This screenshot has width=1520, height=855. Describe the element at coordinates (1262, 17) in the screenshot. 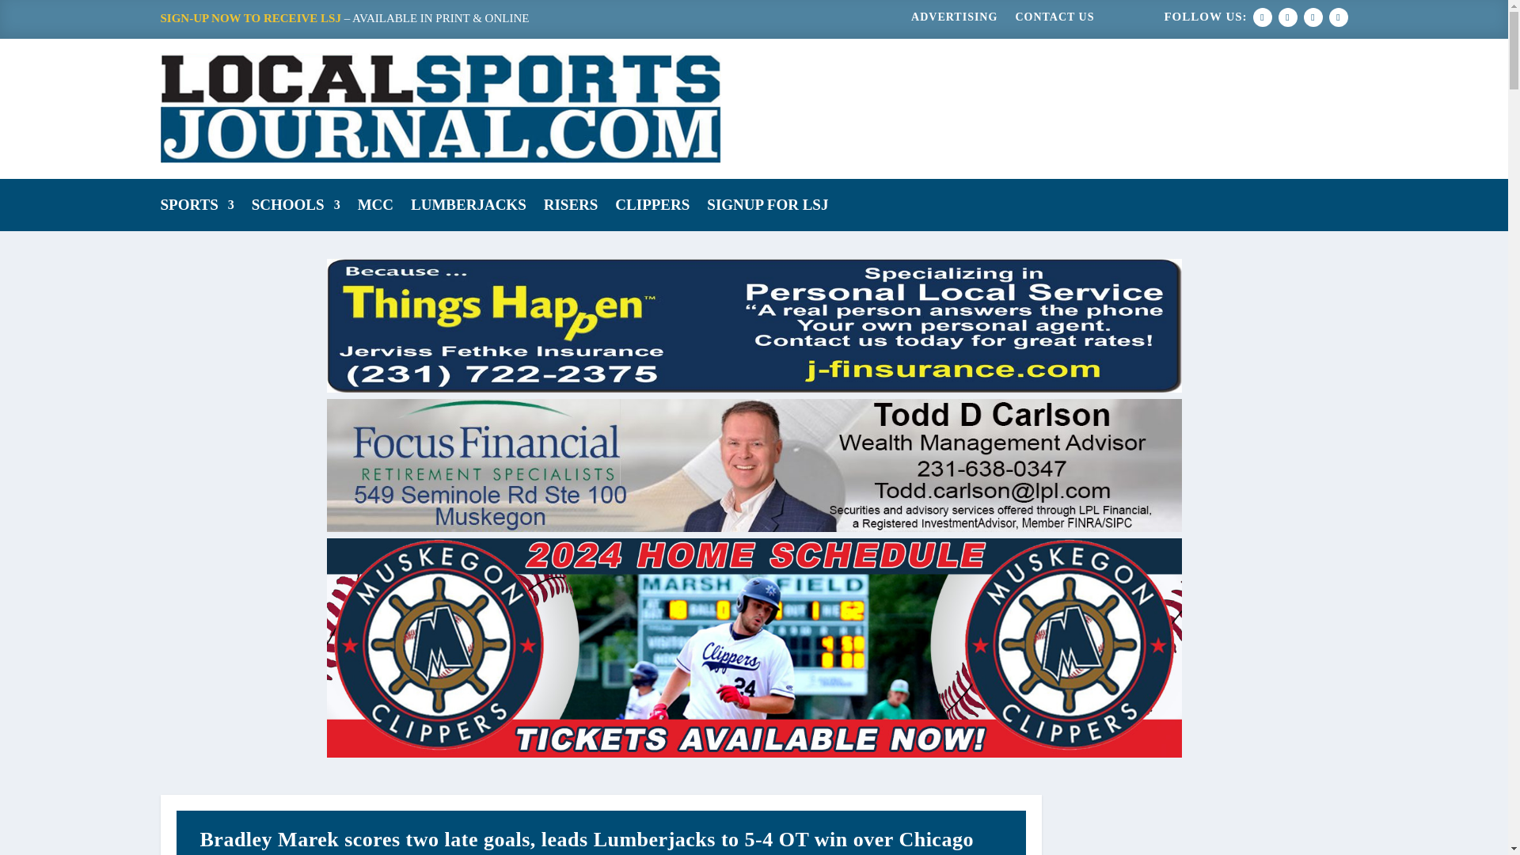

I see `Follow on Facebook` at that location.